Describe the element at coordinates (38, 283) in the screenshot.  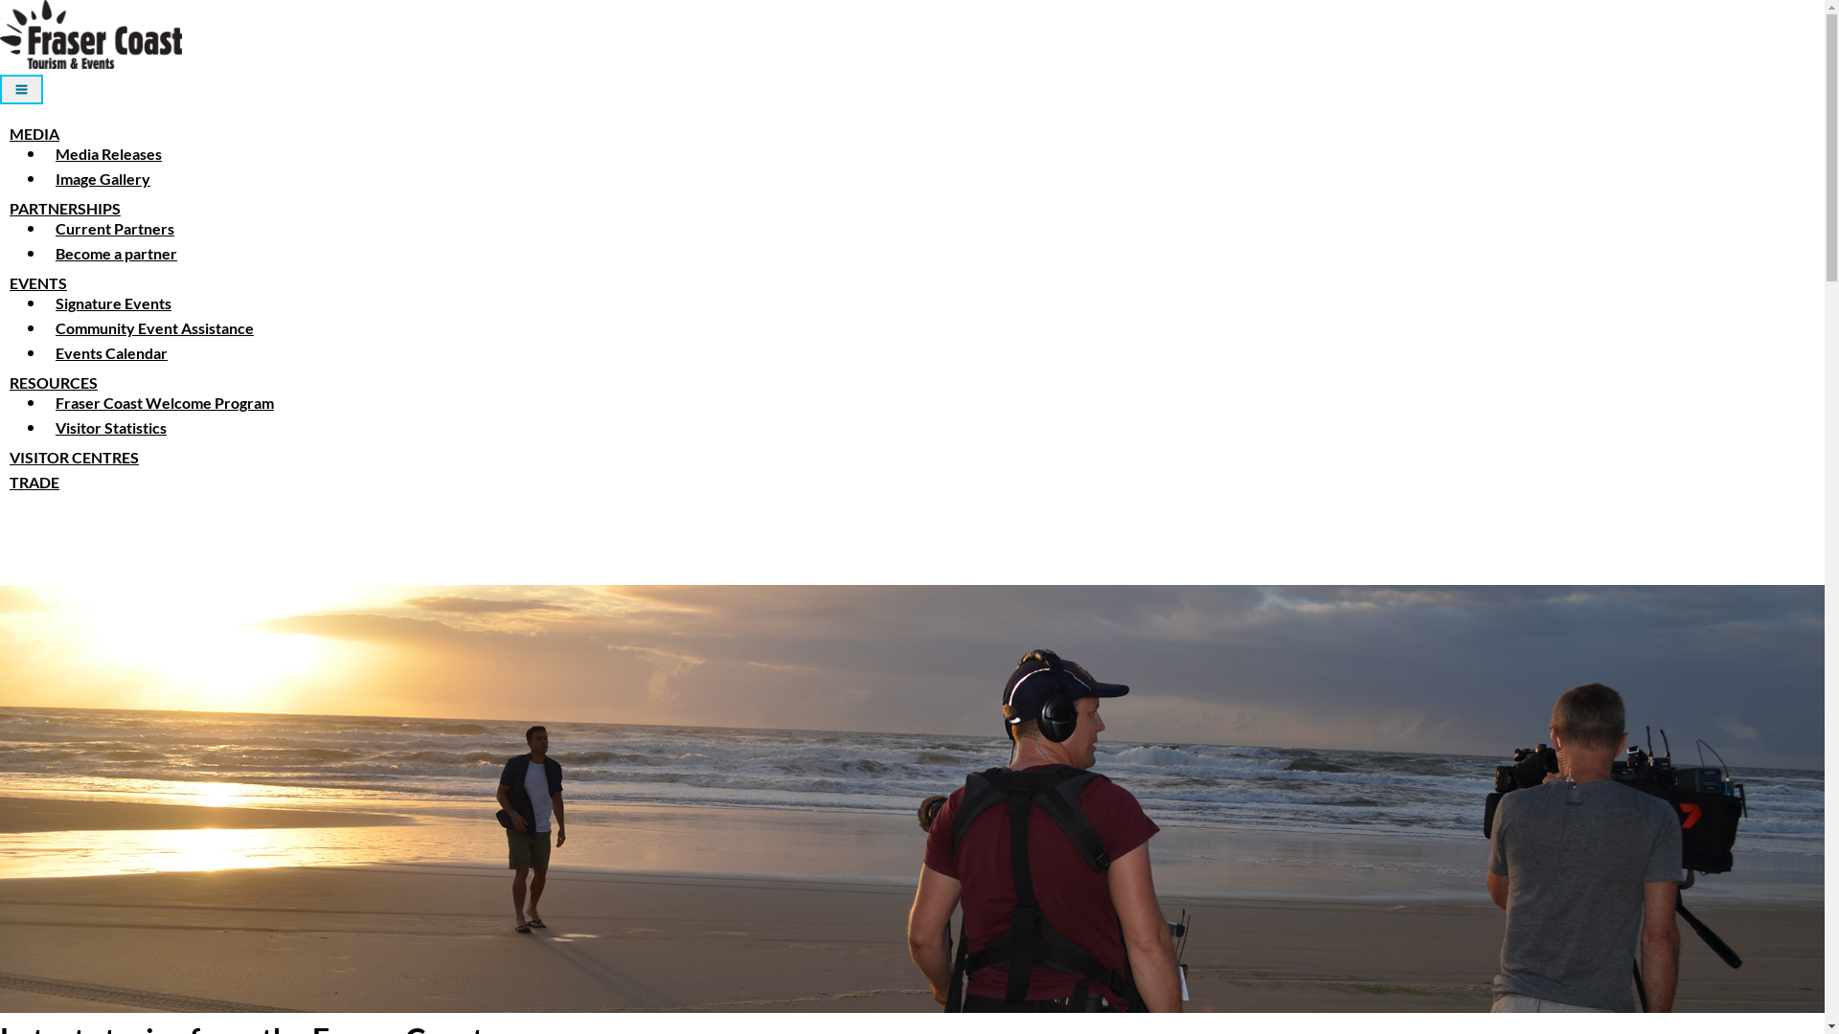
I see `EVENTS` at that location.